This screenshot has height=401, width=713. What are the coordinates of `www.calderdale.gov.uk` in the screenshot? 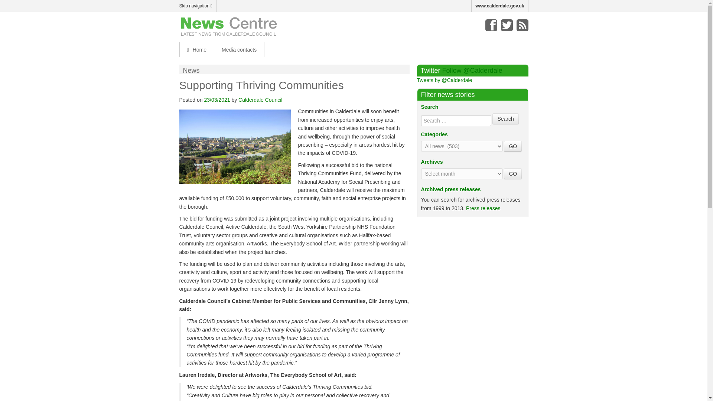 It's located at (500, 6).